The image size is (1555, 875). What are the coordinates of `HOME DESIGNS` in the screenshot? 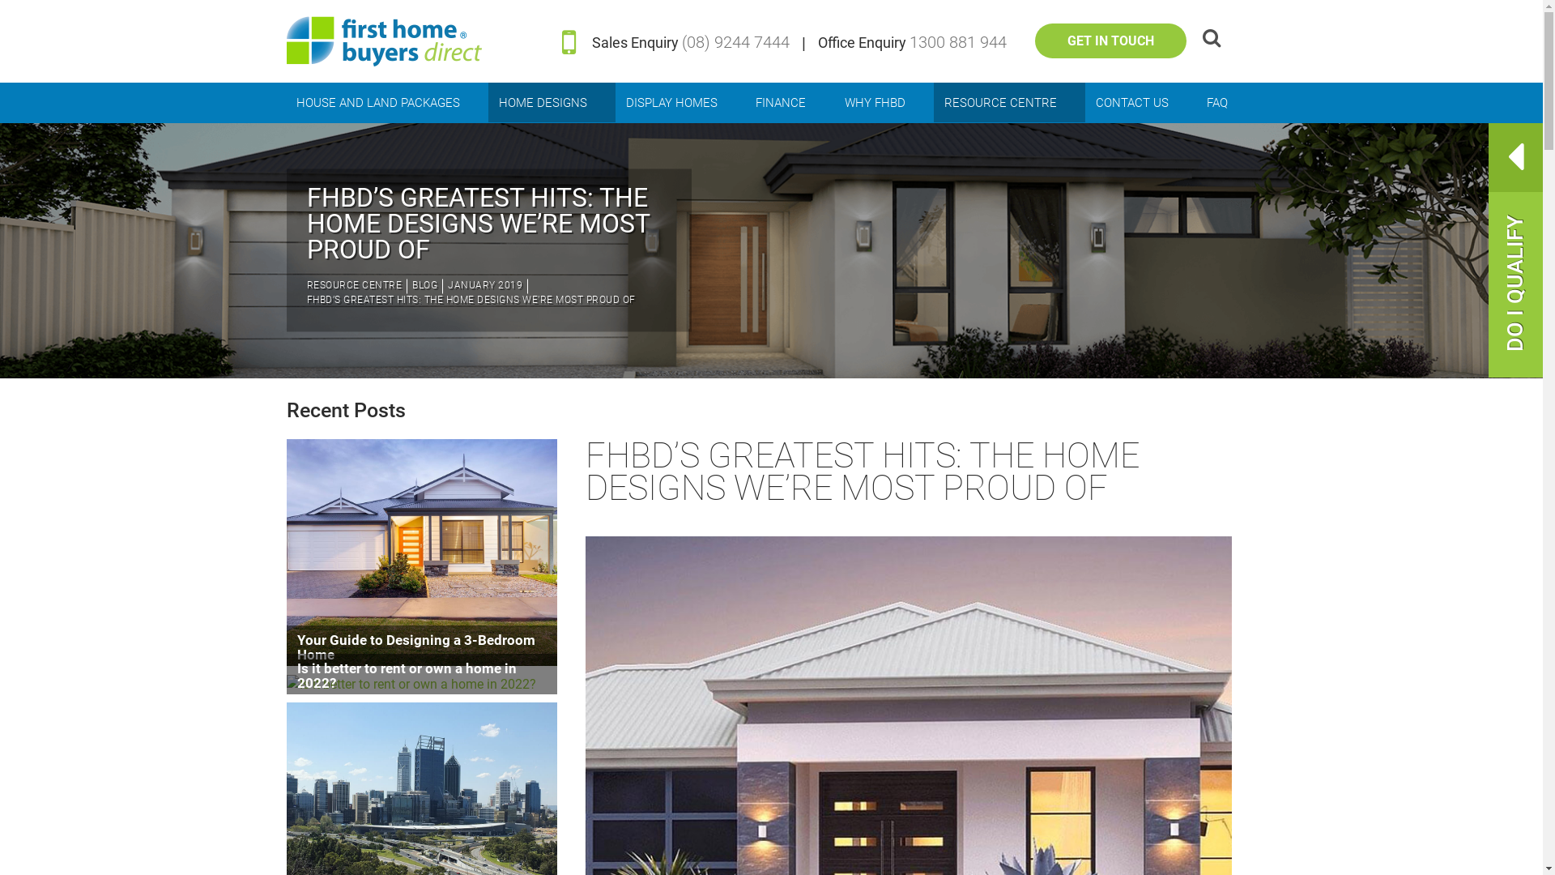 It's located at (552, 102).